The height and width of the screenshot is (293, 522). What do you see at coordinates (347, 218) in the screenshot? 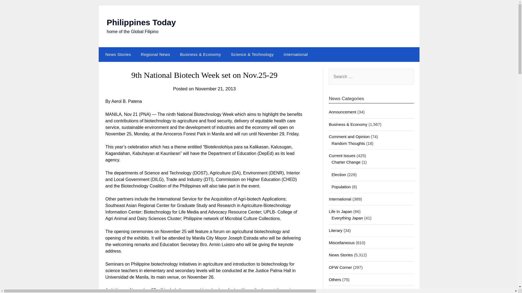
I see `Everything Japan` at bounding box center [347, 218].